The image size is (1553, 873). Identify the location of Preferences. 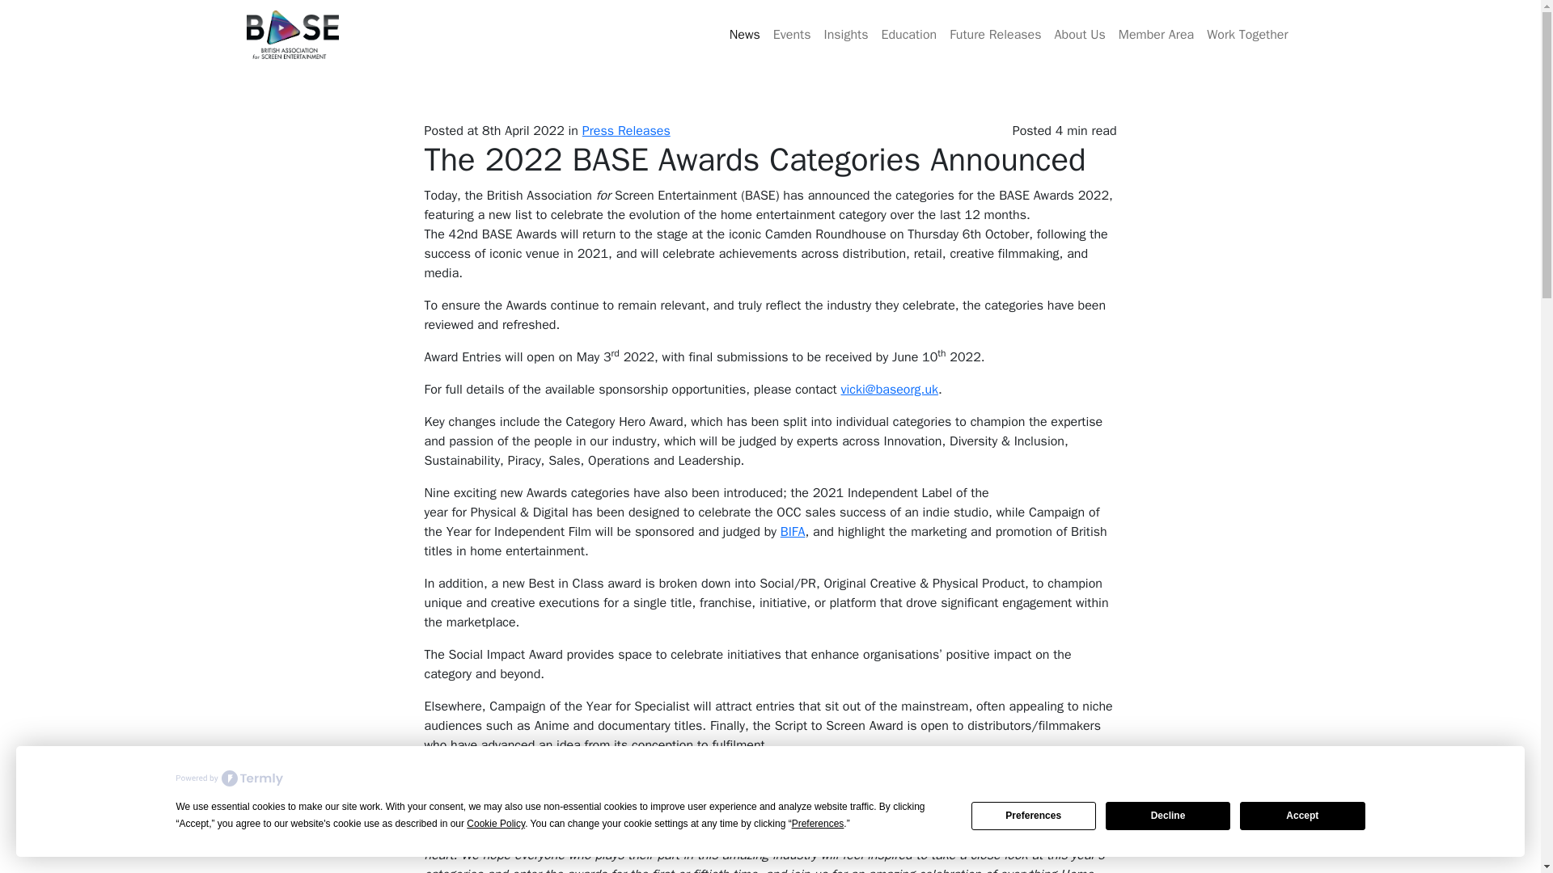
(1034, 816).